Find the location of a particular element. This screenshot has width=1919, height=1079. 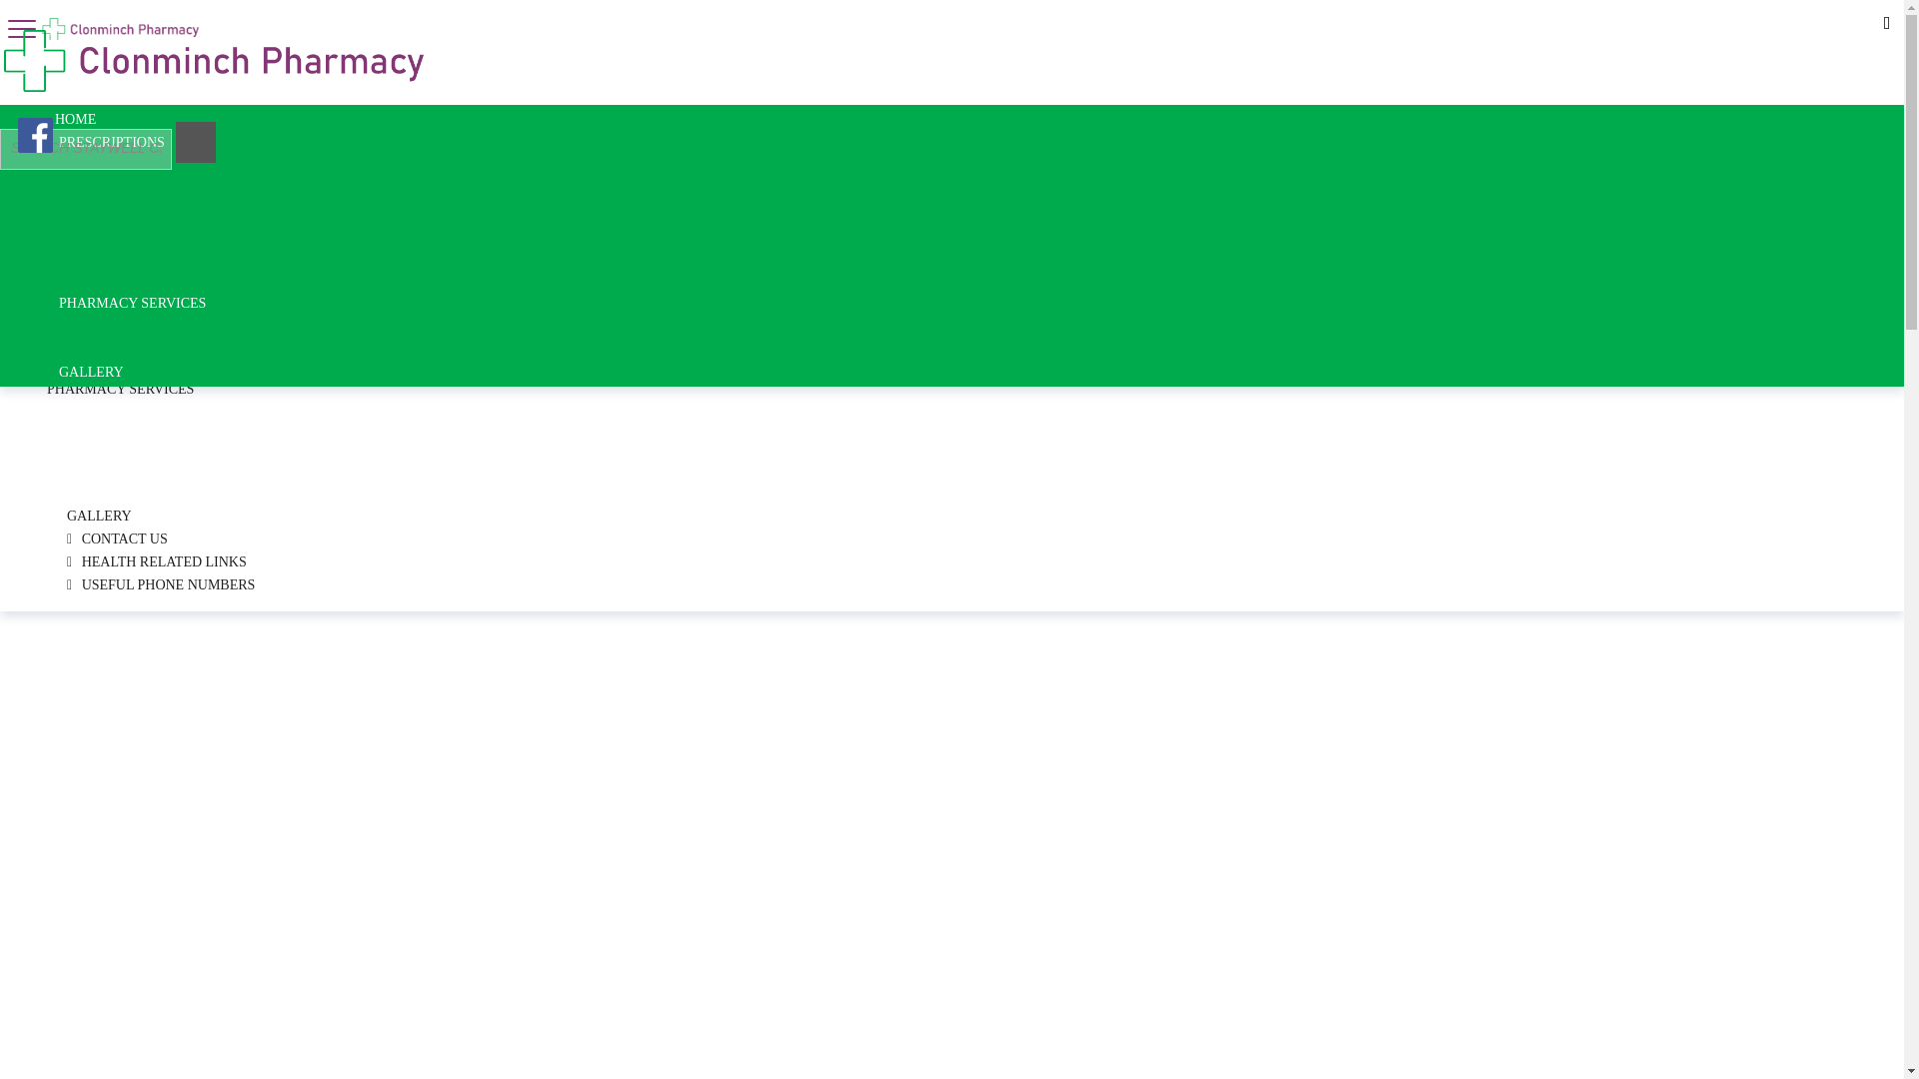

Useful Phone Numbers is located at coordinates (156, 561).